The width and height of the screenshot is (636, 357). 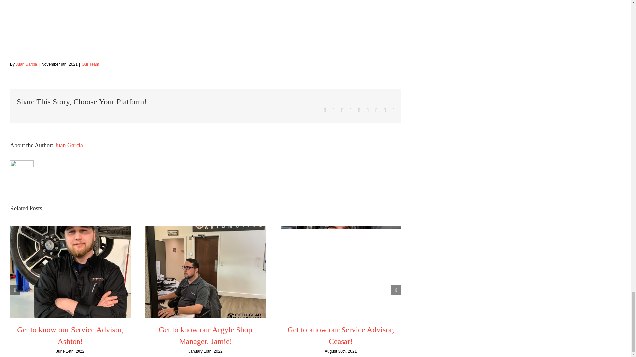 I want to click on Get to know our Service Advisor, Ashton!, so click(x=70, y=335).